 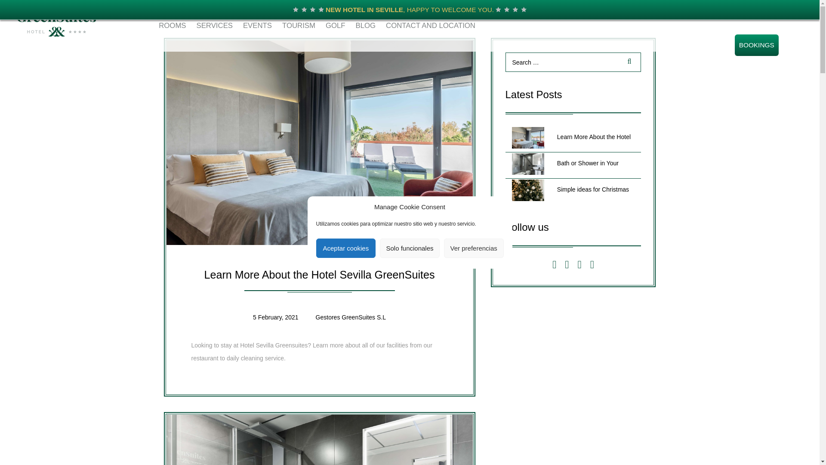 I want to click on Reservar, so click(x=757, y=45).